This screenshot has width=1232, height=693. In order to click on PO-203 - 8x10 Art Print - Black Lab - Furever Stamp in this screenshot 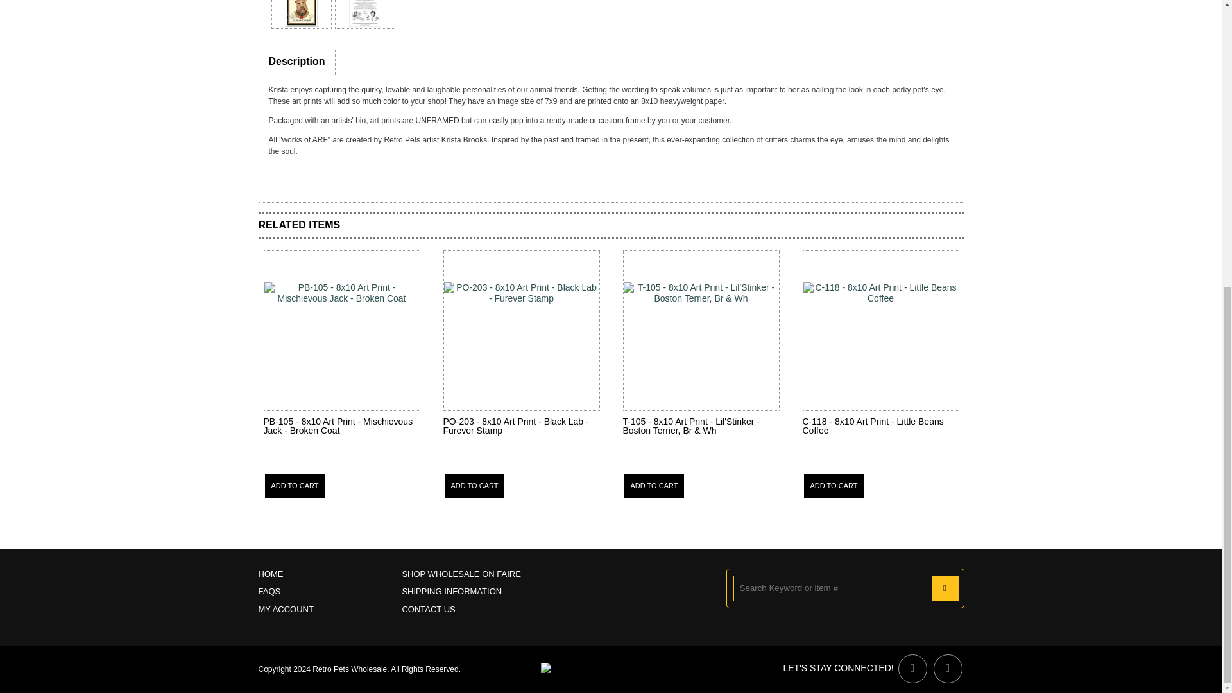, I will do `click(515, 426)`.